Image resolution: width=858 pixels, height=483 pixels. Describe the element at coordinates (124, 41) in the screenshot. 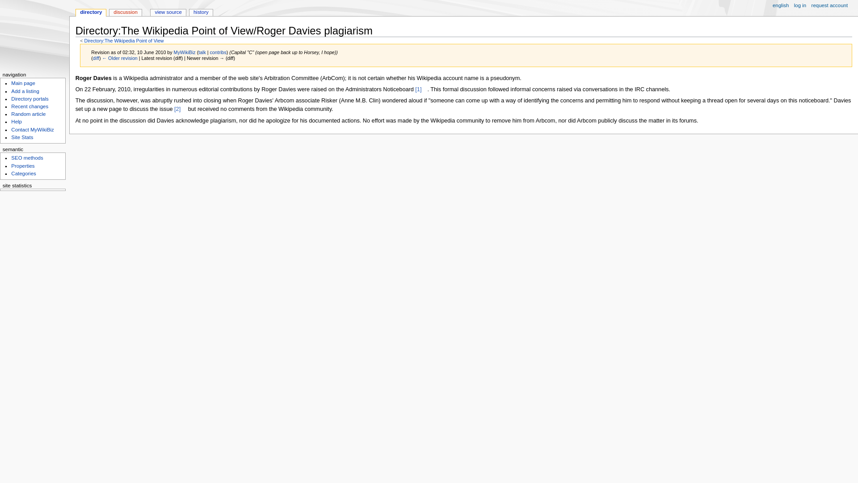

I see `Directory:The Wikipedia Point of View` at that location.